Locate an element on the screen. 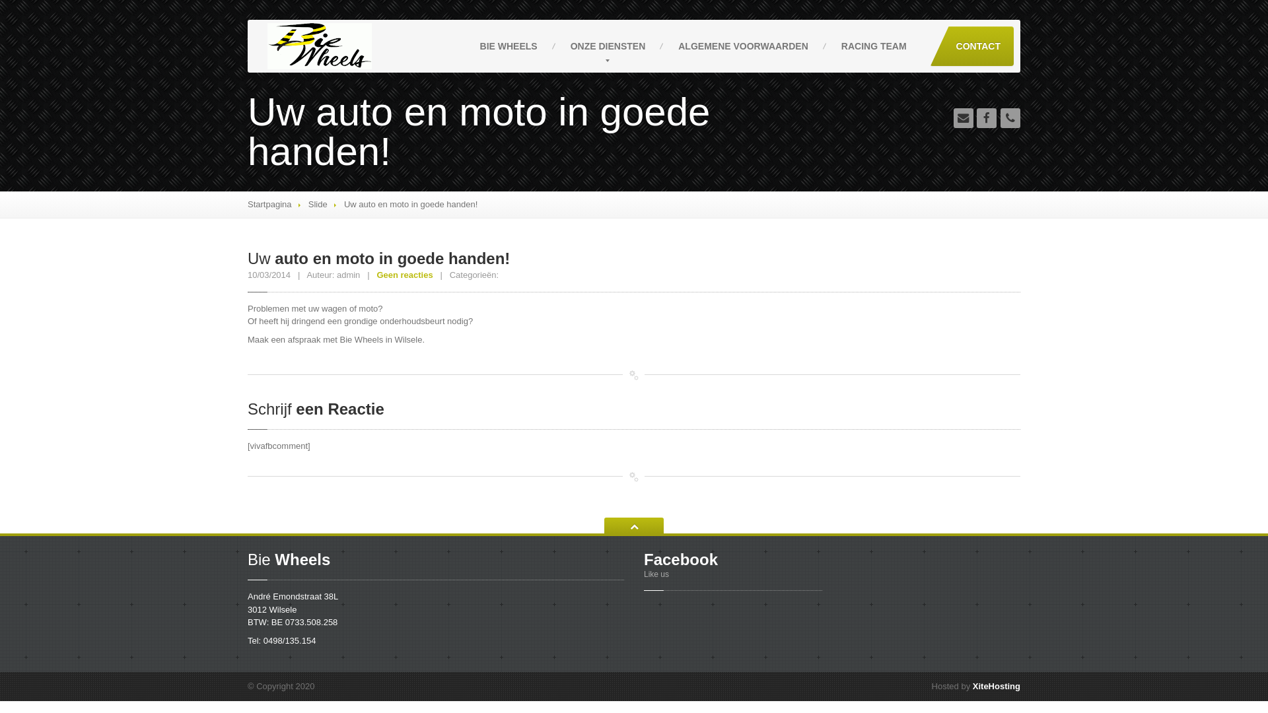  0498/135.154 is located at coordinates (290, 640).